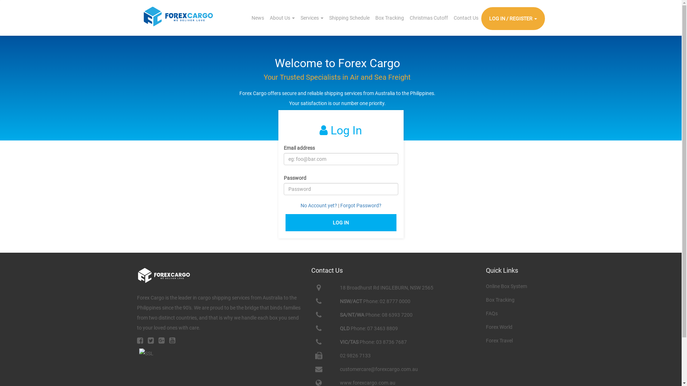  Describe the element at coordinates (368, 383) in the screenshot. I see `www.forexcargo.com.au` at that location.